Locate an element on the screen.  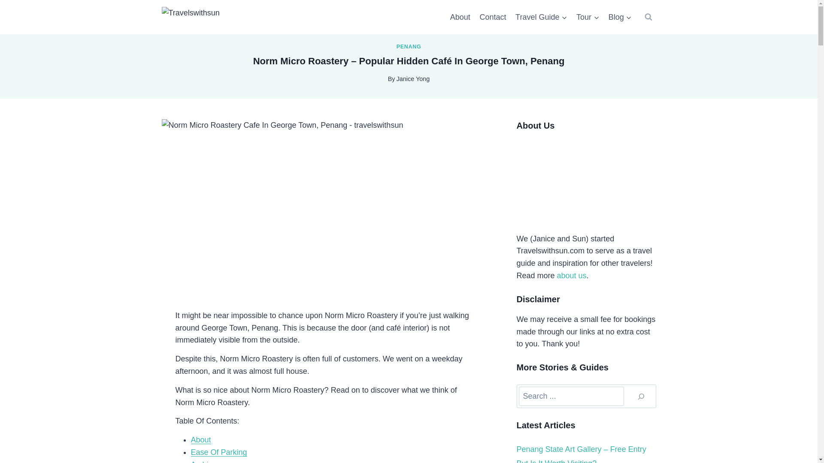
Contact is located at coordinates (493, 17).